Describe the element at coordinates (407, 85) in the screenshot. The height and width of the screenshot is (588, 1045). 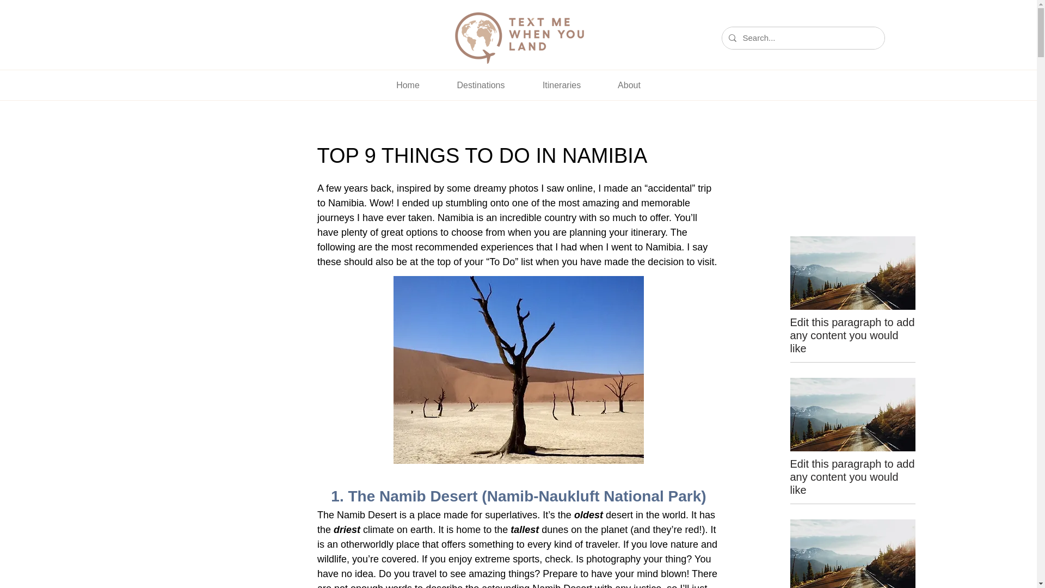
I see `Home` at that location.